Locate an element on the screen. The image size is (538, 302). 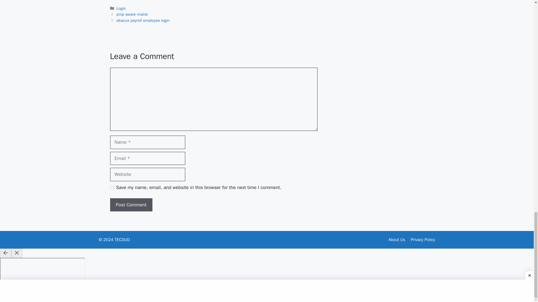
pmp aware maine is located at coordinates (132, 14).